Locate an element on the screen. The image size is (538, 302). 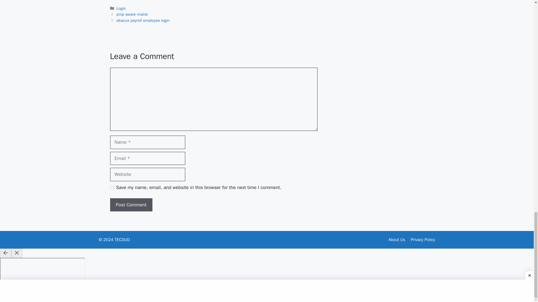
pmp aware maine is located at coordinates (132, 14).